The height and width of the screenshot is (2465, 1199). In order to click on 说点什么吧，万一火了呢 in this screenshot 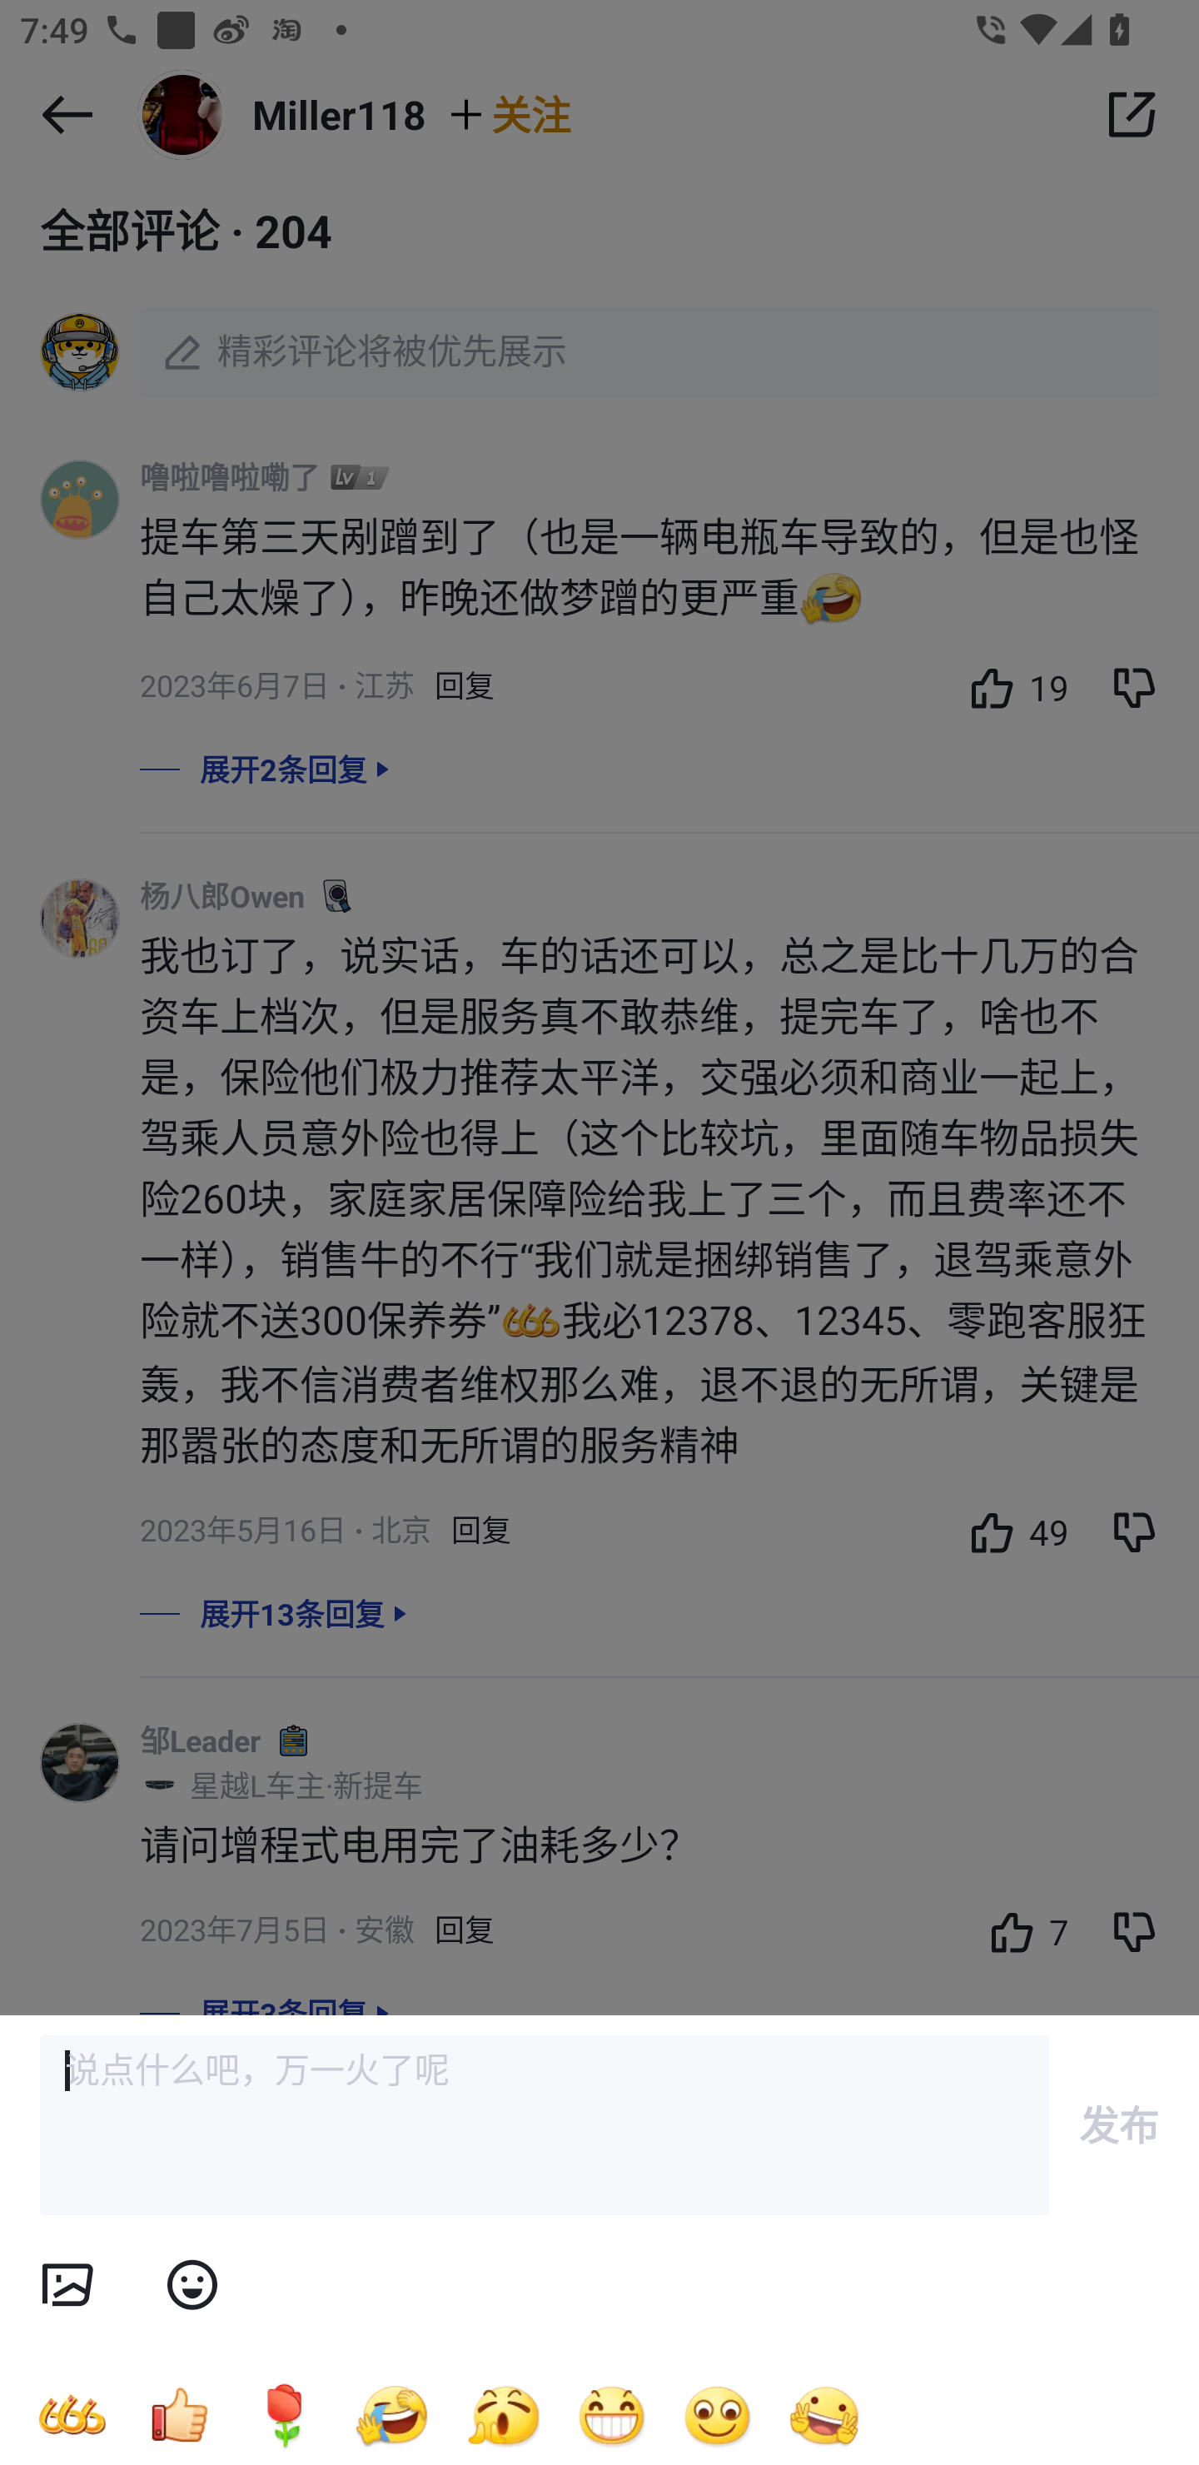, I will do `click(545, 2125)`.